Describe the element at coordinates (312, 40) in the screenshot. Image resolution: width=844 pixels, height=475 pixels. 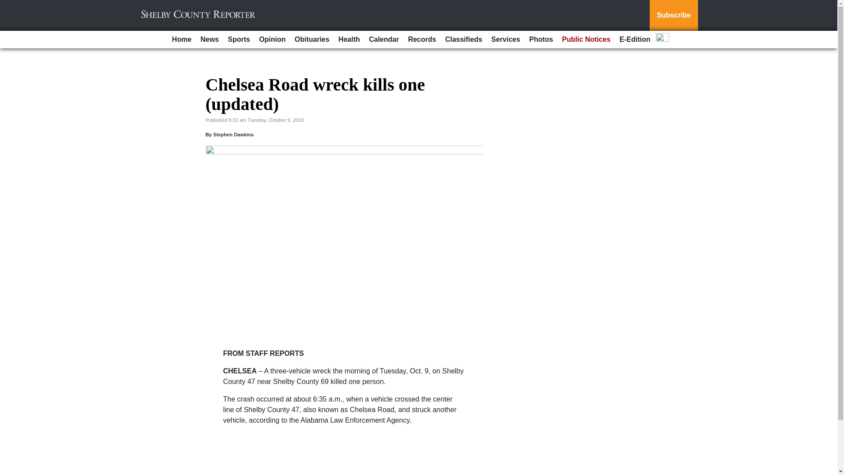
I see `Obituaries` at that location.